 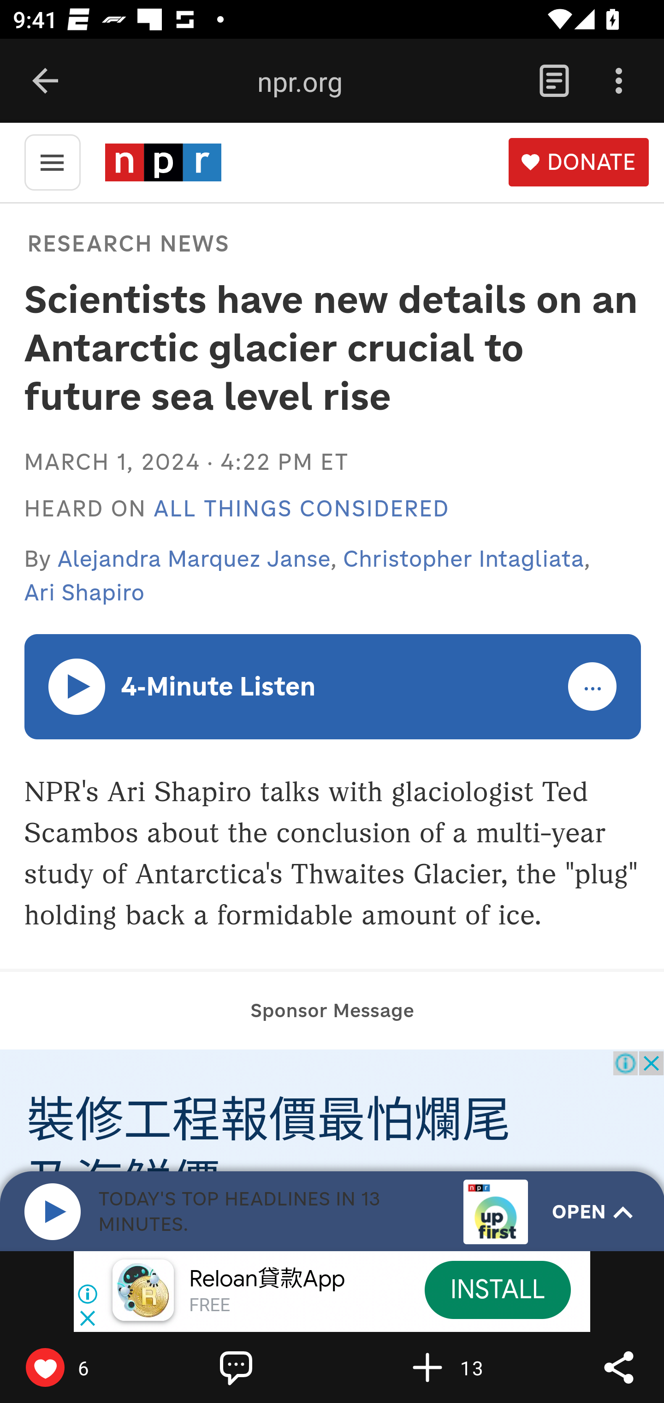 What do you see at coordinates (267, 1279) in the screenshot?
I see `Reloan貸款App` at bounding box center [267, 1279].